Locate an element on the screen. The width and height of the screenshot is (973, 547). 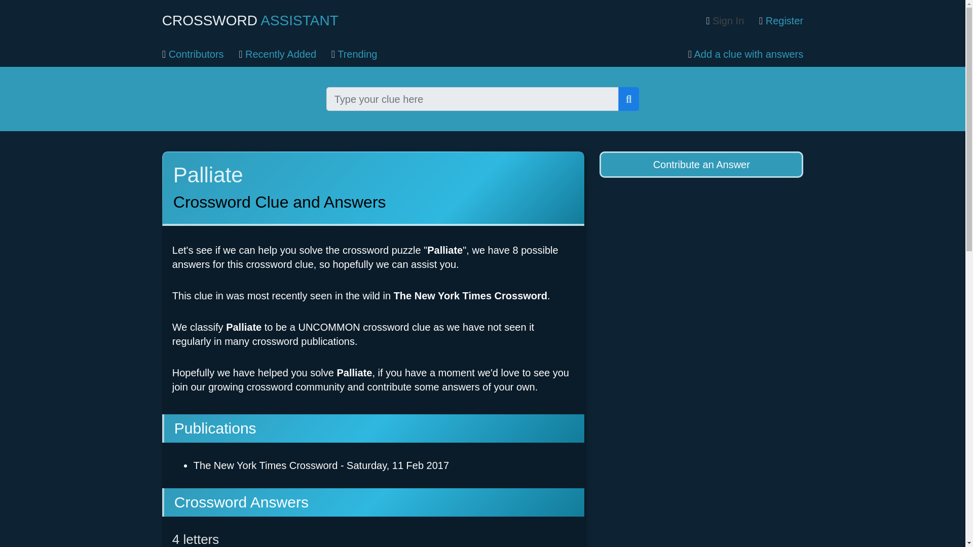
Add a crossword clue to our site is located at coordinates (701, 54).